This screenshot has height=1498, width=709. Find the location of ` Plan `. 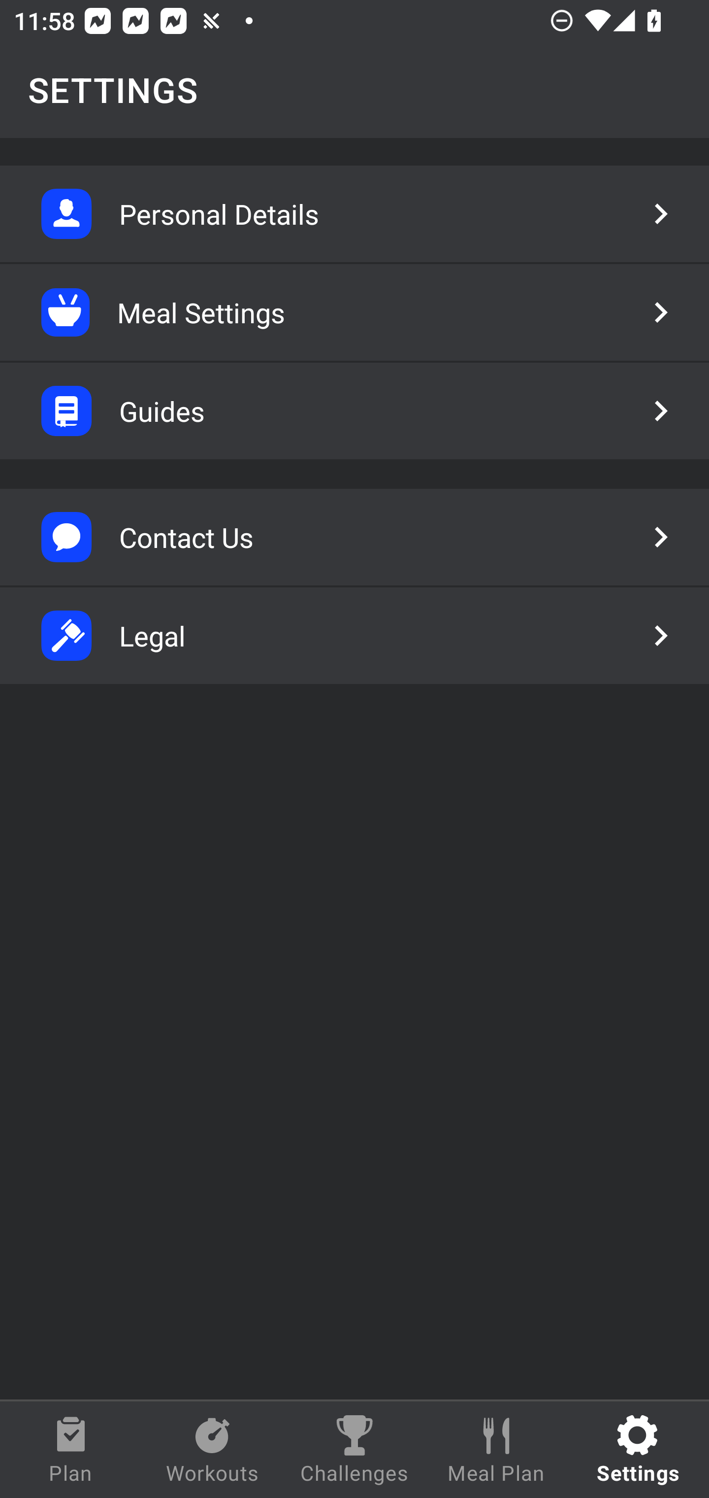

 Plan  is located at coordinates (71, 1450).